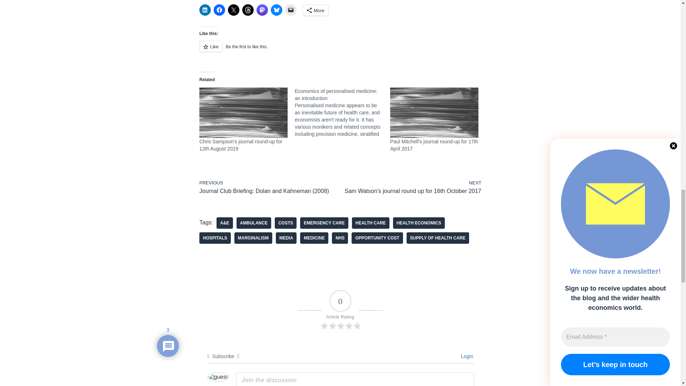 The width and height of the screenshot is (686, 386). I want to click on Click to email a link to a friend, so click(291, 10).